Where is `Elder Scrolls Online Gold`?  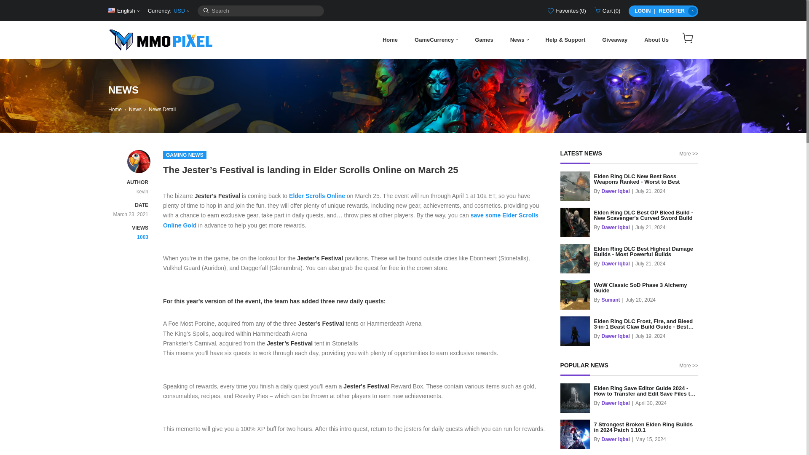 Elder Scrolls Online Gold is located at coordinates (317, 195).